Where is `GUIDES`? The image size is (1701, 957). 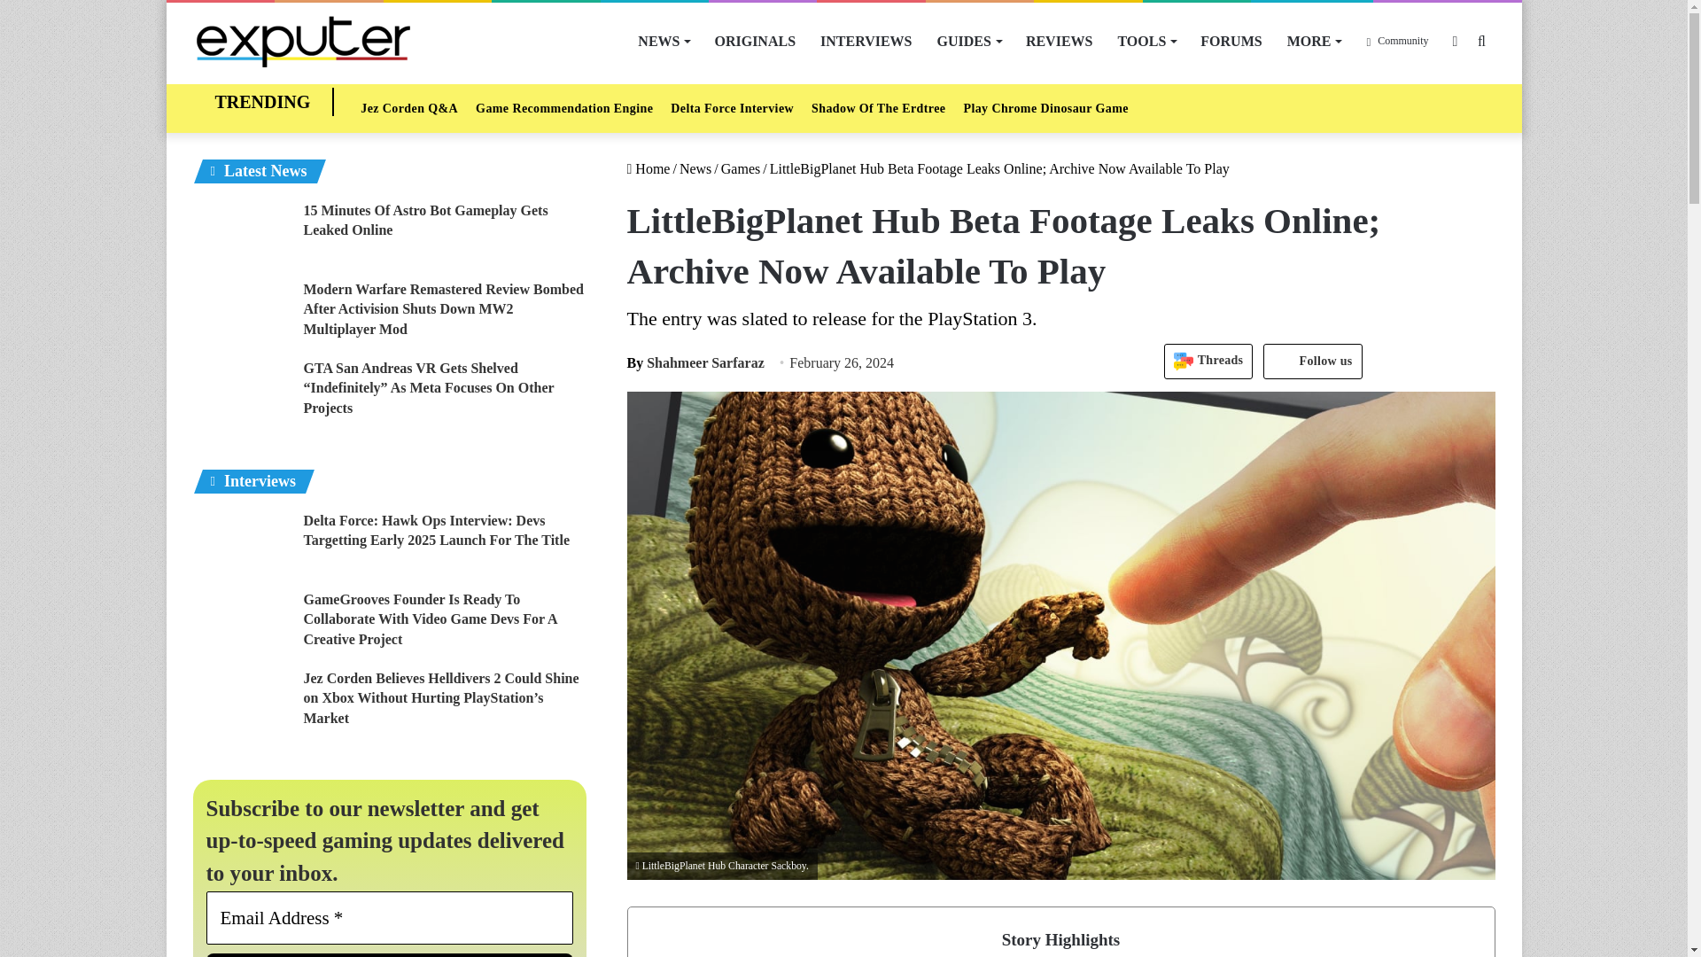
GUIDES is located at coordinates (969, 41).